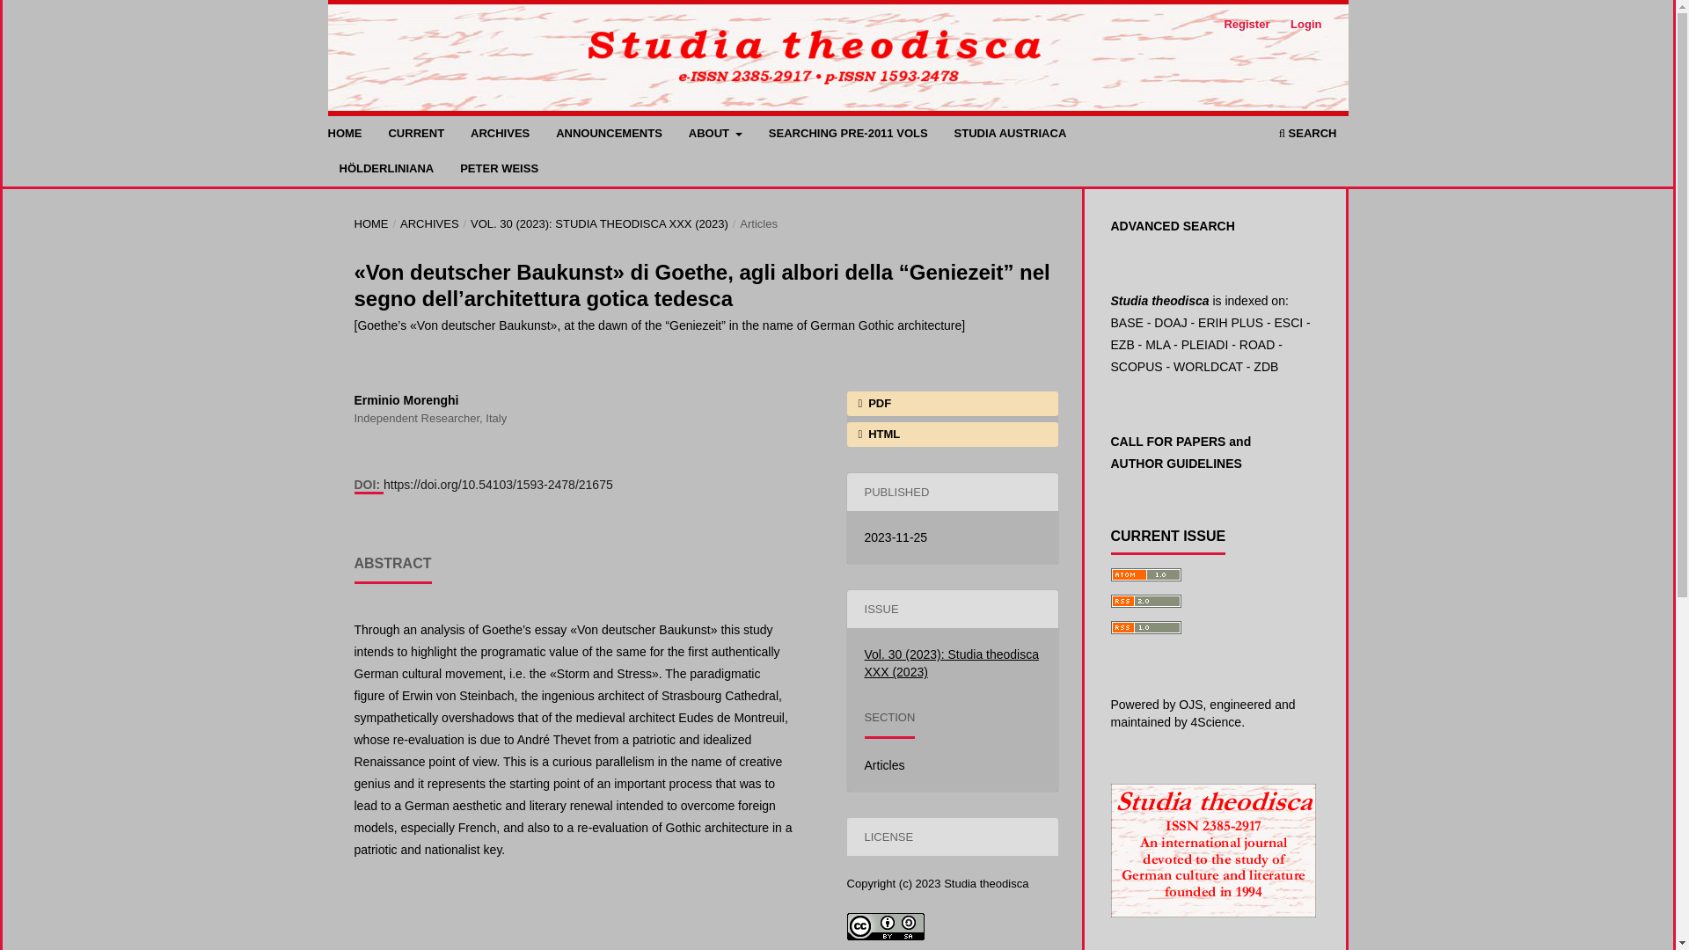 The height and width of the screenshot is (950, 1689). Describe the element at coordinates (500, 135) in the screenshot. I see `ARCHIVES` at that location.